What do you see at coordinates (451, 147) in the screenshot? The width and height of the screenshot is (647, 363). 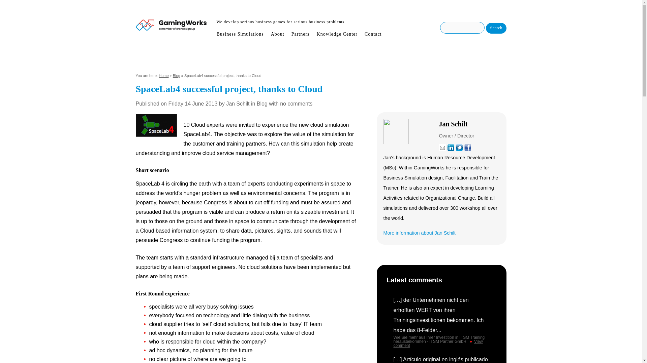 I see `LinkedIn-profile from Jan Schilt` at bounding box center [451, 147].